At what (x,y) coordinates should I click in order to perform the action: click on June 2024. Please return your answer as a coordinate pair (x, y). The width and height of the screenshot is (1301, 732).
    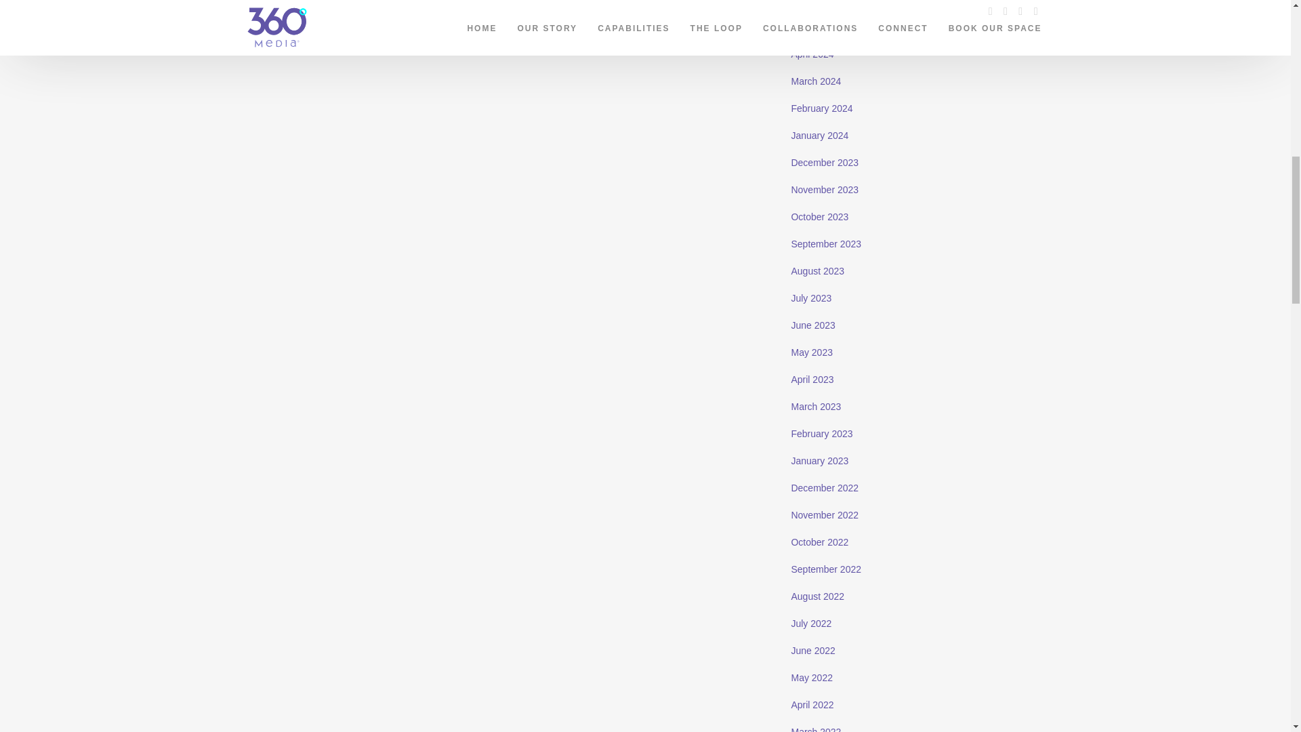
    Looking at the image, I should click on (813, 3).